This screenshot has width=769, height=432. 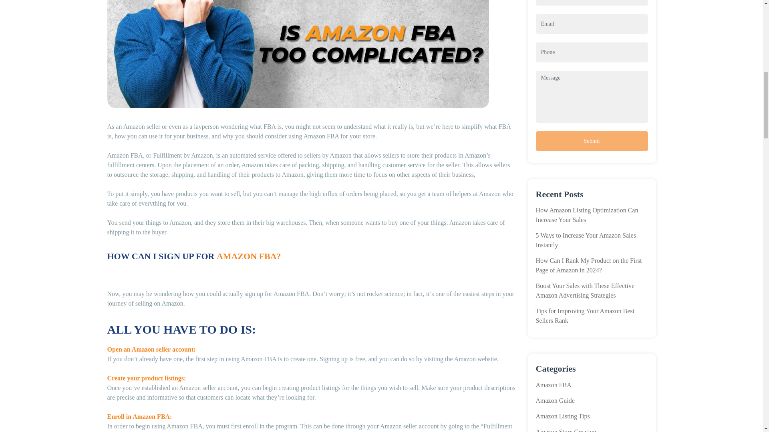 I want to click on Amazon Store Creation, so click(x=566, y=430).